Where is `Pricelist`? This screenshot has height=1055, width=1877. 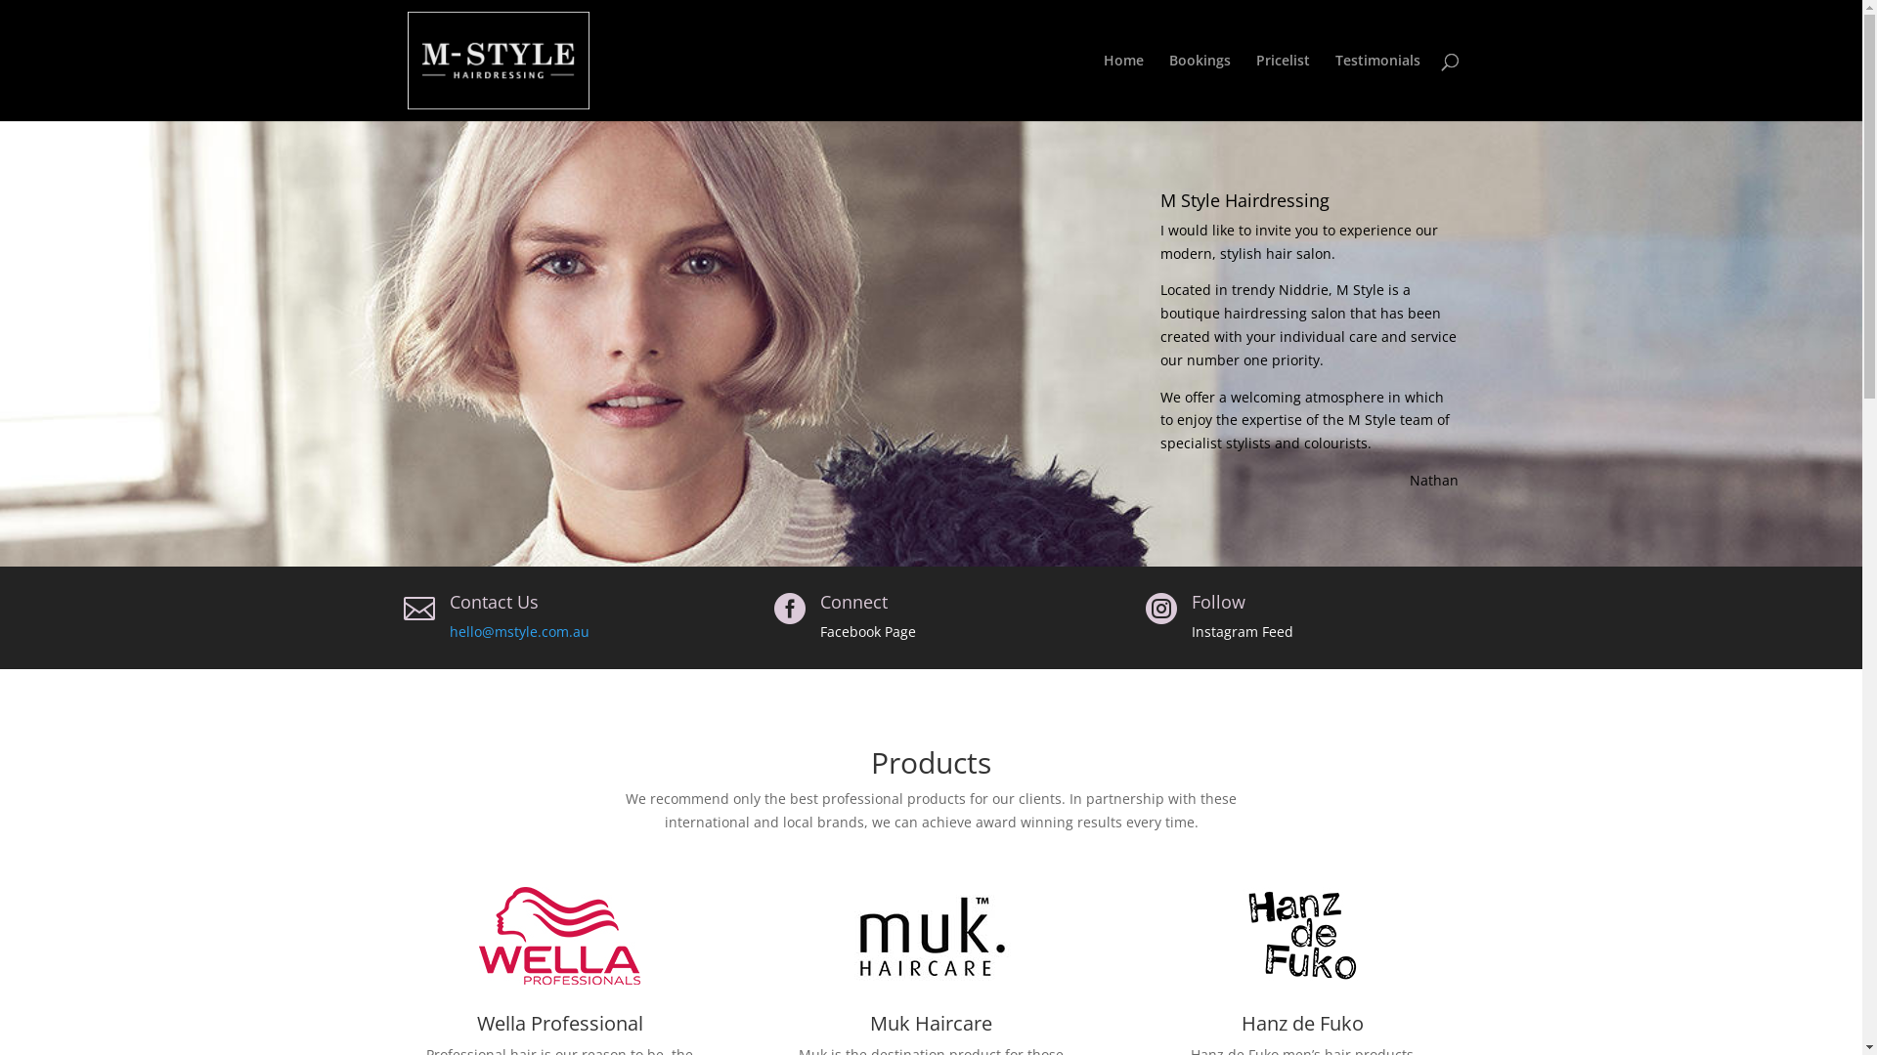 Pricelist is located at coordinates (1283, 88).